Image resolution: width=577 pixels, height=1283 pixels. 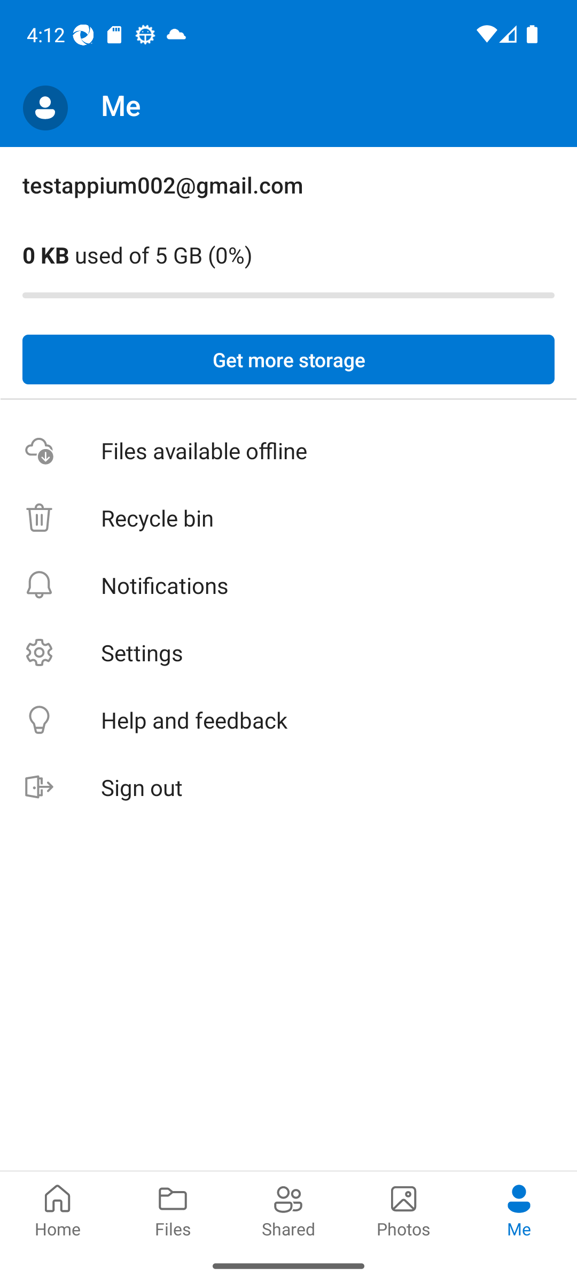 What do you see at coordinates (45, 108) in the screenshot?
I see `Account switcher` at bounding box center [45, 108].